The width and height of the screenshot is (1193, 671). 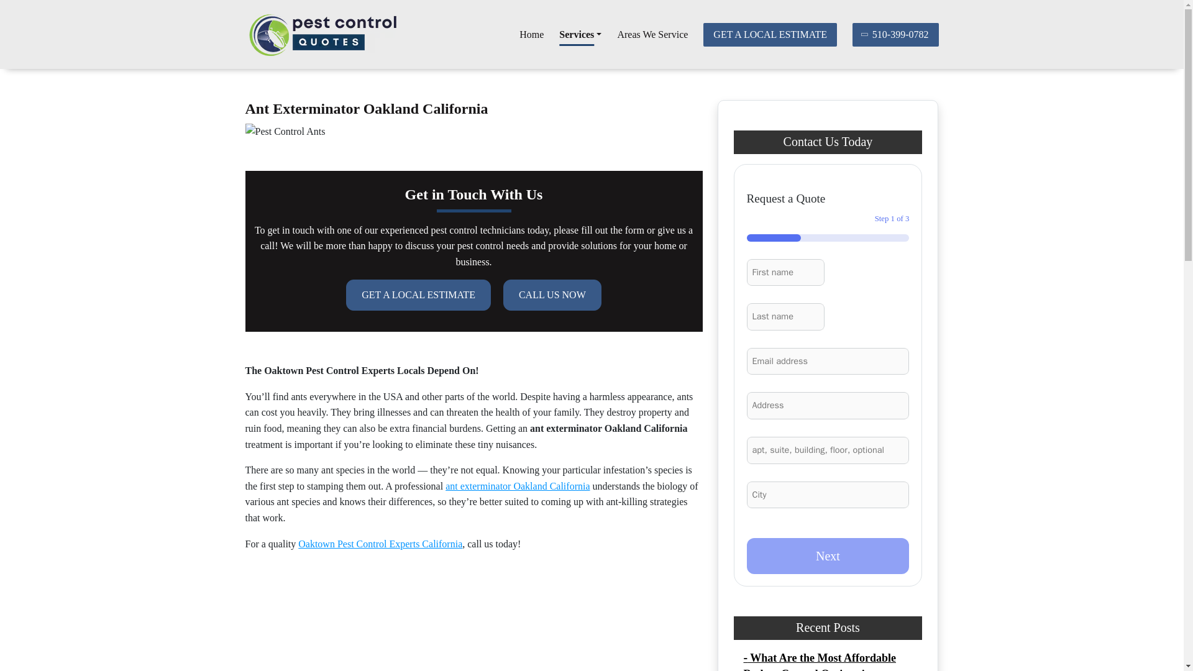 I want to click on 510-399-0782, so click(x=896, y=34).